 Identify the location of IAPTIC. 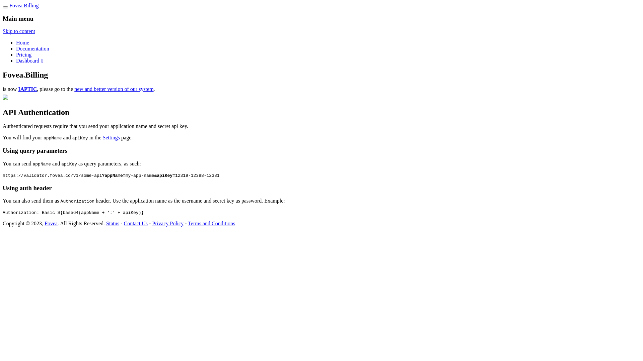
(27, 89).